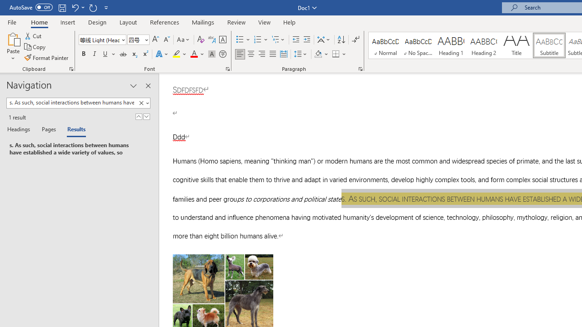 The image size is (582, 327). I want to click on Save, so click(62, 7).